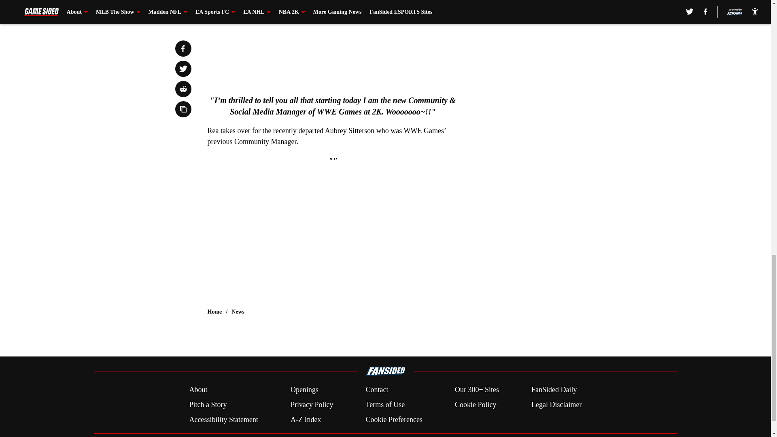  Describe the element at coordinates (208, 405) in the screenshot. I see `Pitch a Story` at that location.